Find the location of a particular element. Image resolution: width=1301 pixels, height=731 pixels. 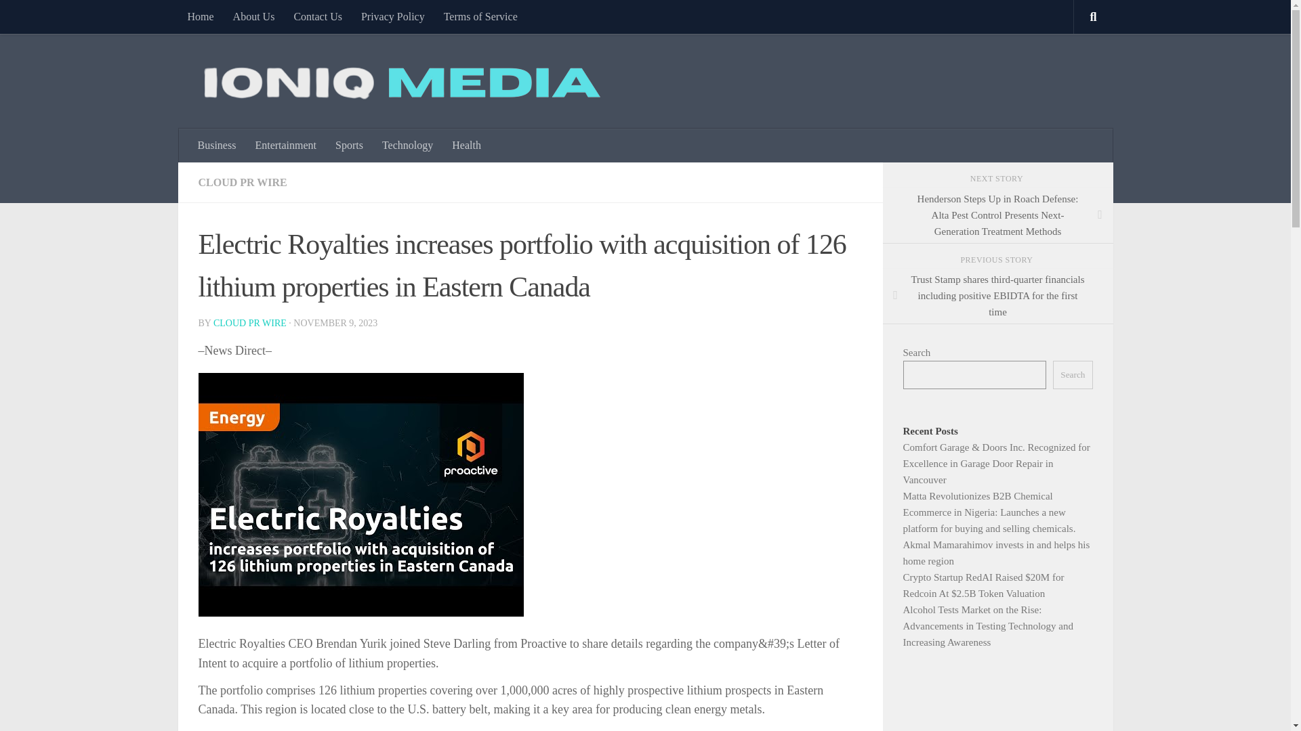

Health is located at coordinates (466, 145).